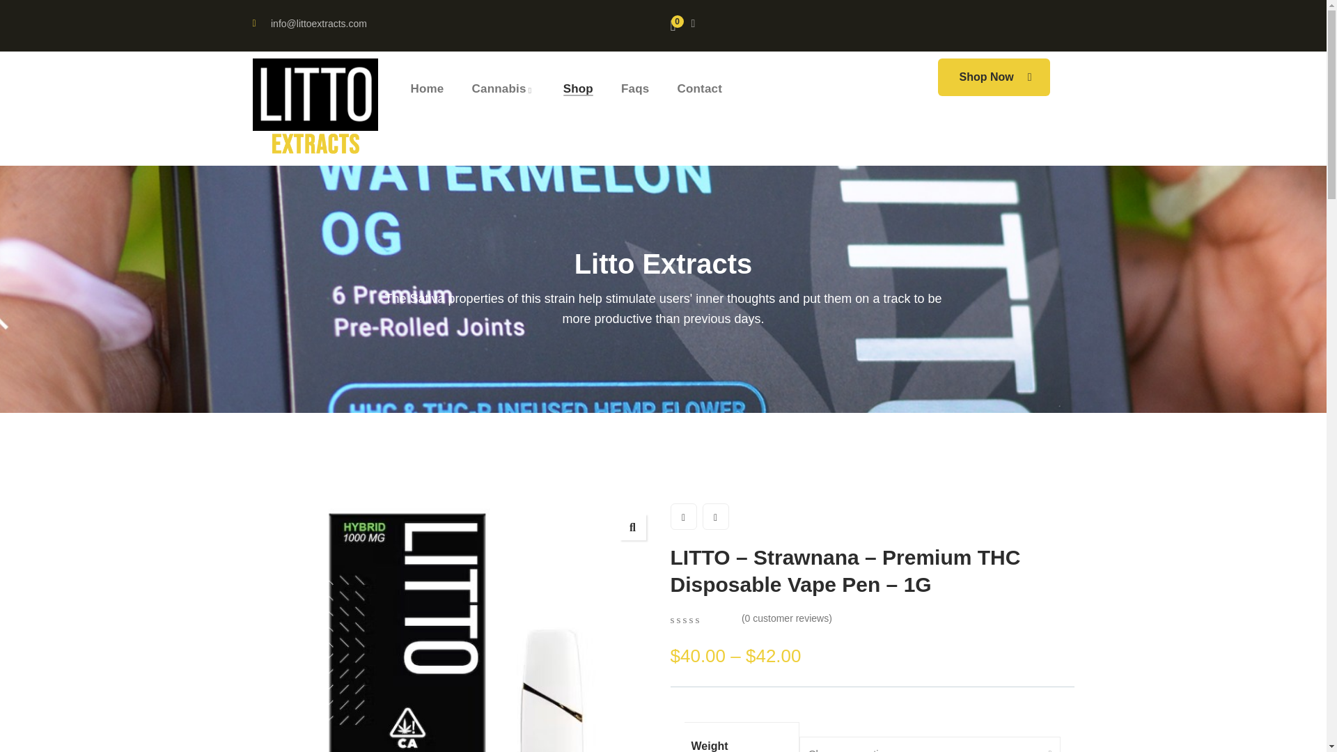 This screenshot has height=752, width=1337. I want to click on Rated 0 out of 5, so click(702, 620).